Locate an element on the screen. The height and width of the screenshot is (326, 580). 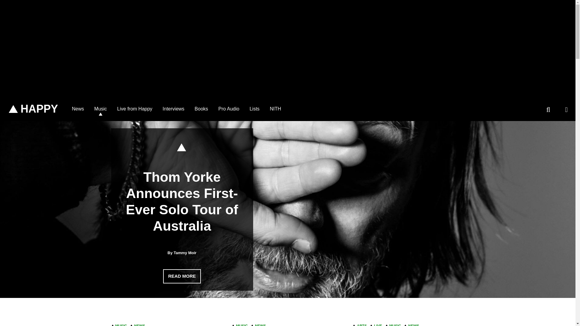
Thom Yorke Announces First-Ever Solo Tour of Australia is located at coordinates (182, 201).